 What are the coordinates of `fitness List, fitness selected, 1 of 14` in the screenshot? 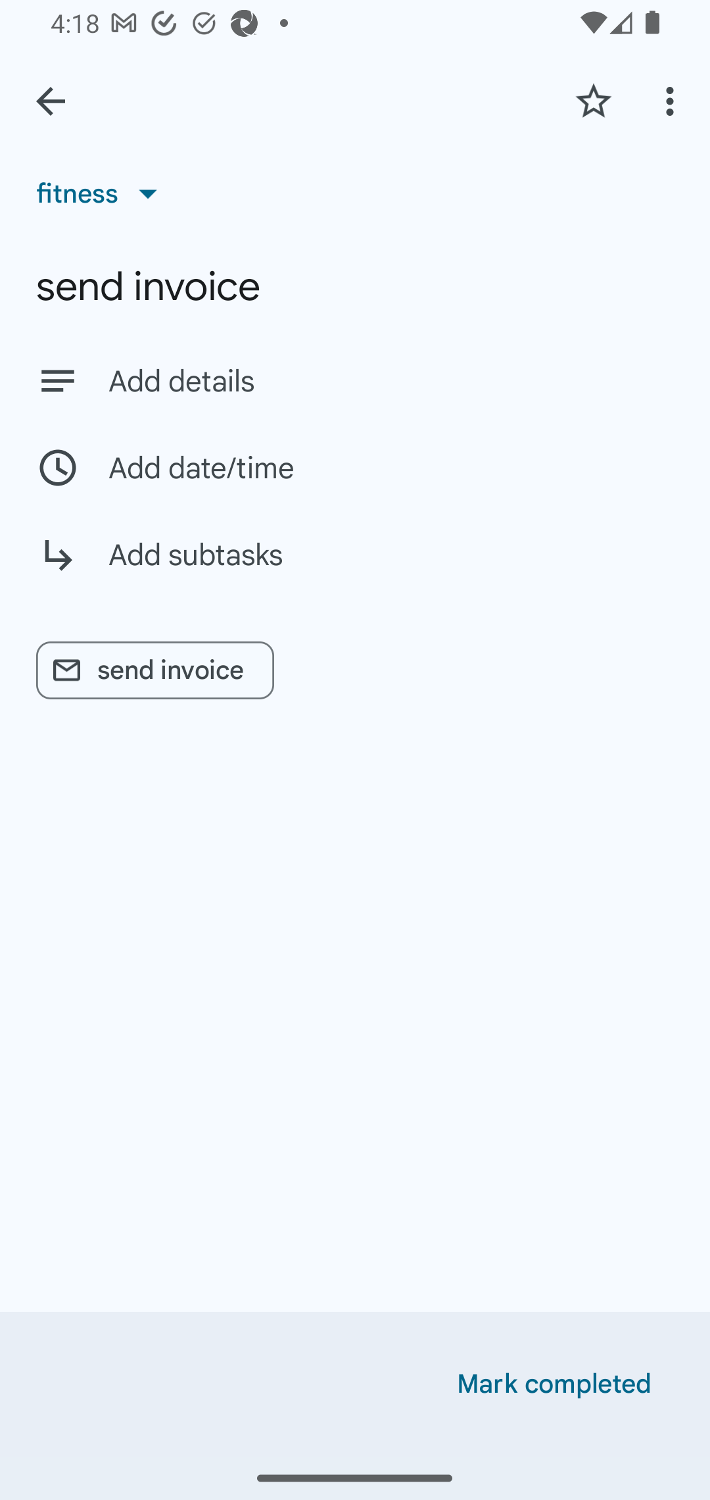 It's located at (103, 193).